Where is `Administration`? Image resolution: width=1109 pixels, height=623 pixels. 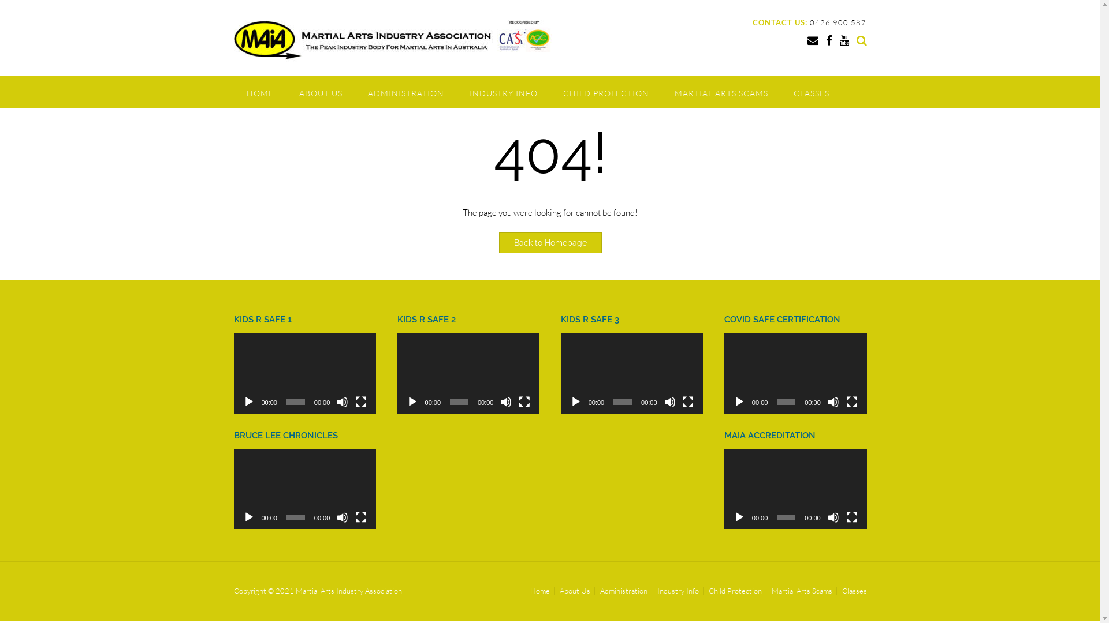 Administration is located at coordinates (624, 591).